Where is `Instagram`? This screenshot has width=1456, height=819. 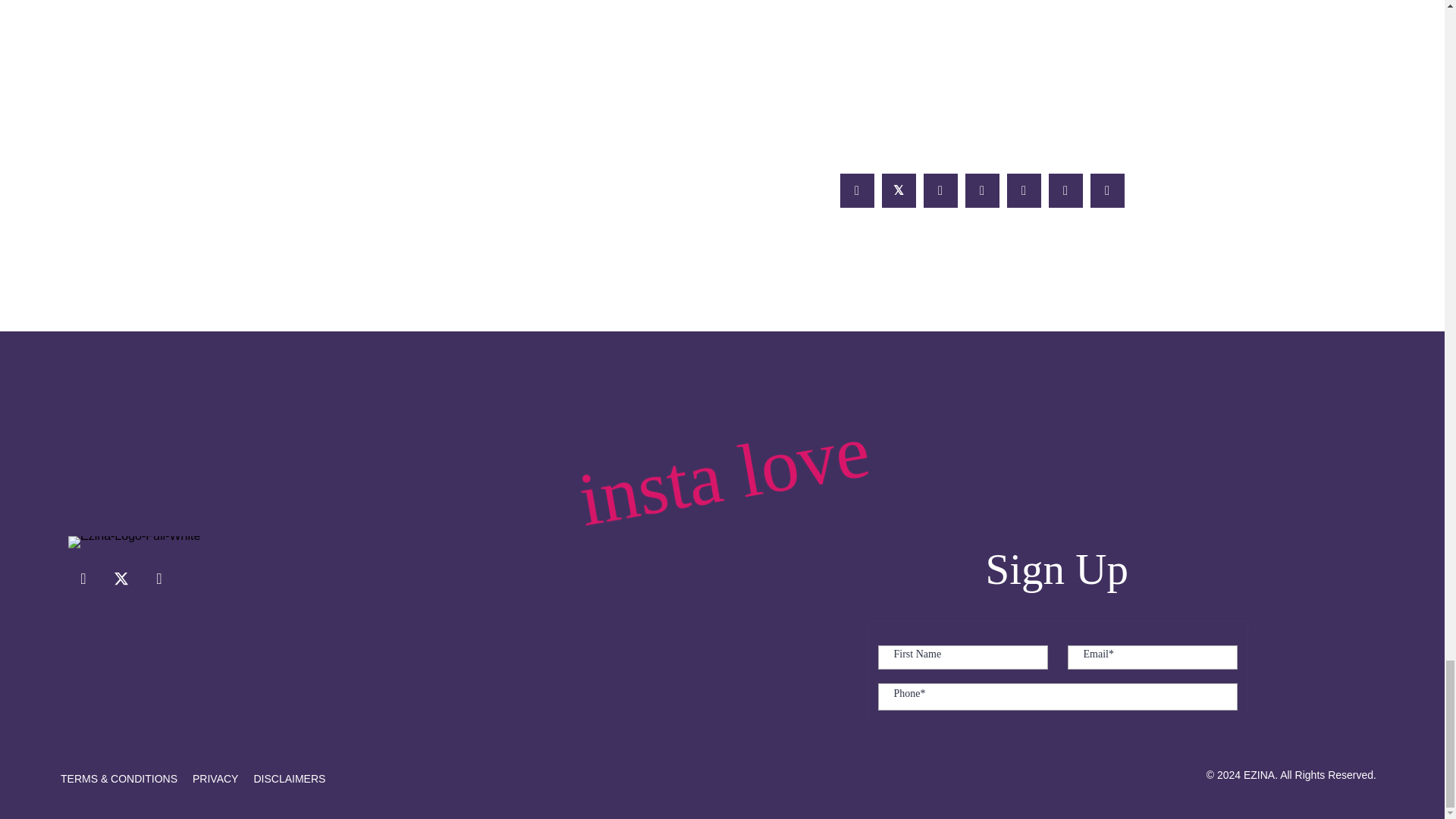
Instagram is located at coordinates (159, 579).